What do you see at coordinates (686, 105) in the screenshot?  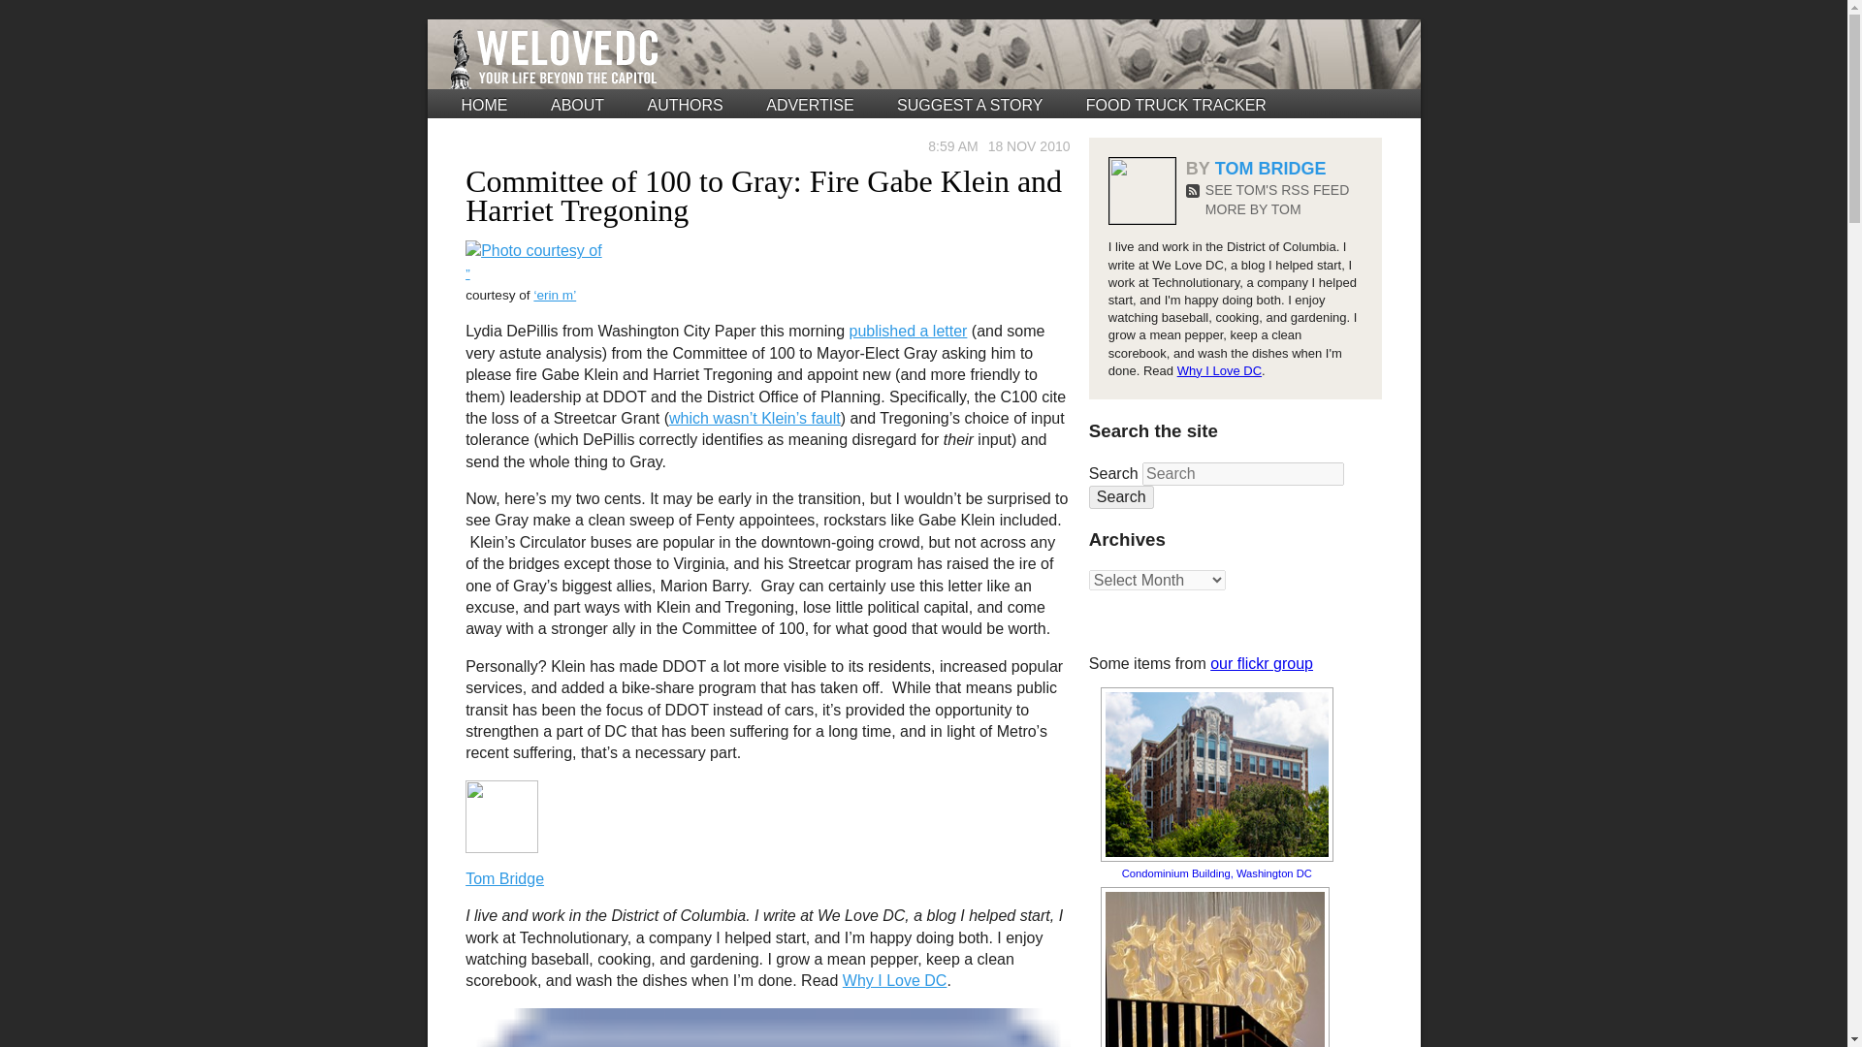 I see `AUTHORS` at bounding box center [686, 105].